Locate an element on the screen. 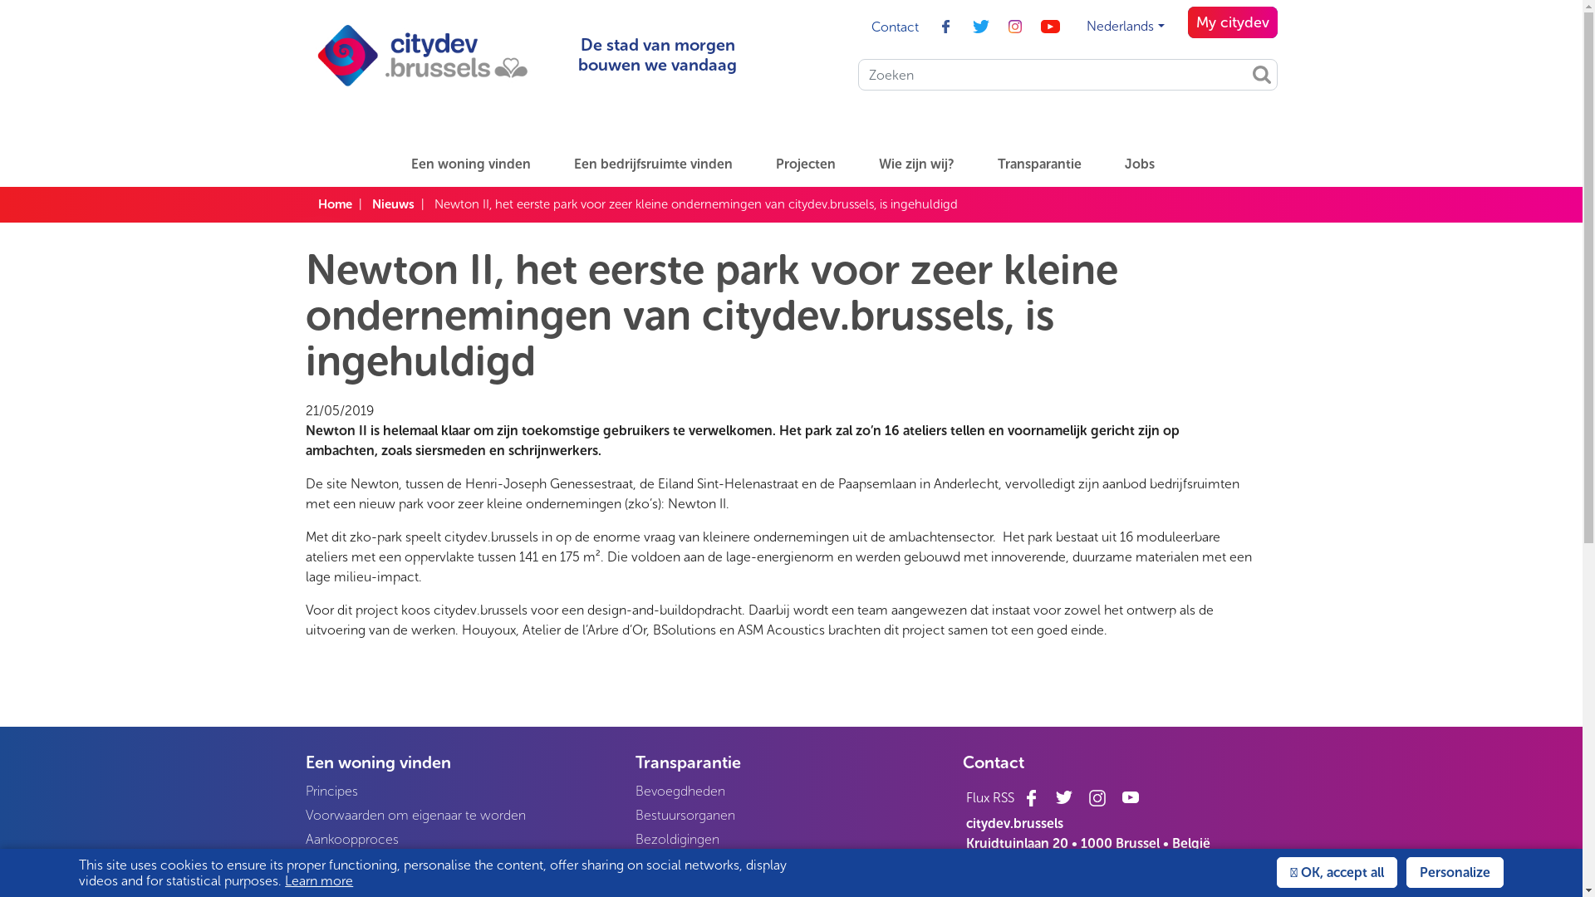 The height and width of the screenshot is (897, 1595). Home is located at coordinates (334, 204).